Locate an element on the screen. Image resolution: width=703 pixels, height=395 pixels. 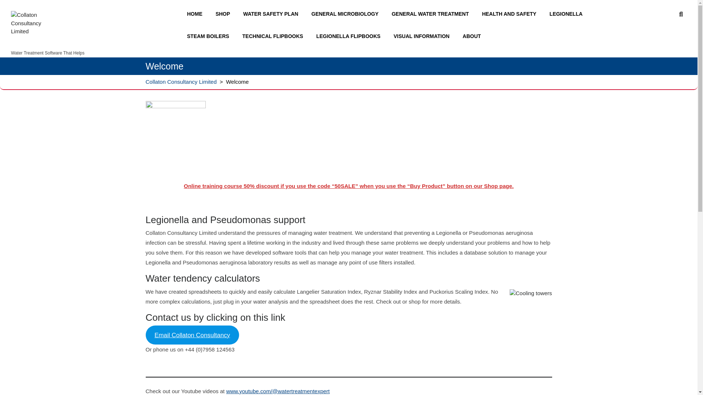
ABOUT is located at coordinates (473, 36).